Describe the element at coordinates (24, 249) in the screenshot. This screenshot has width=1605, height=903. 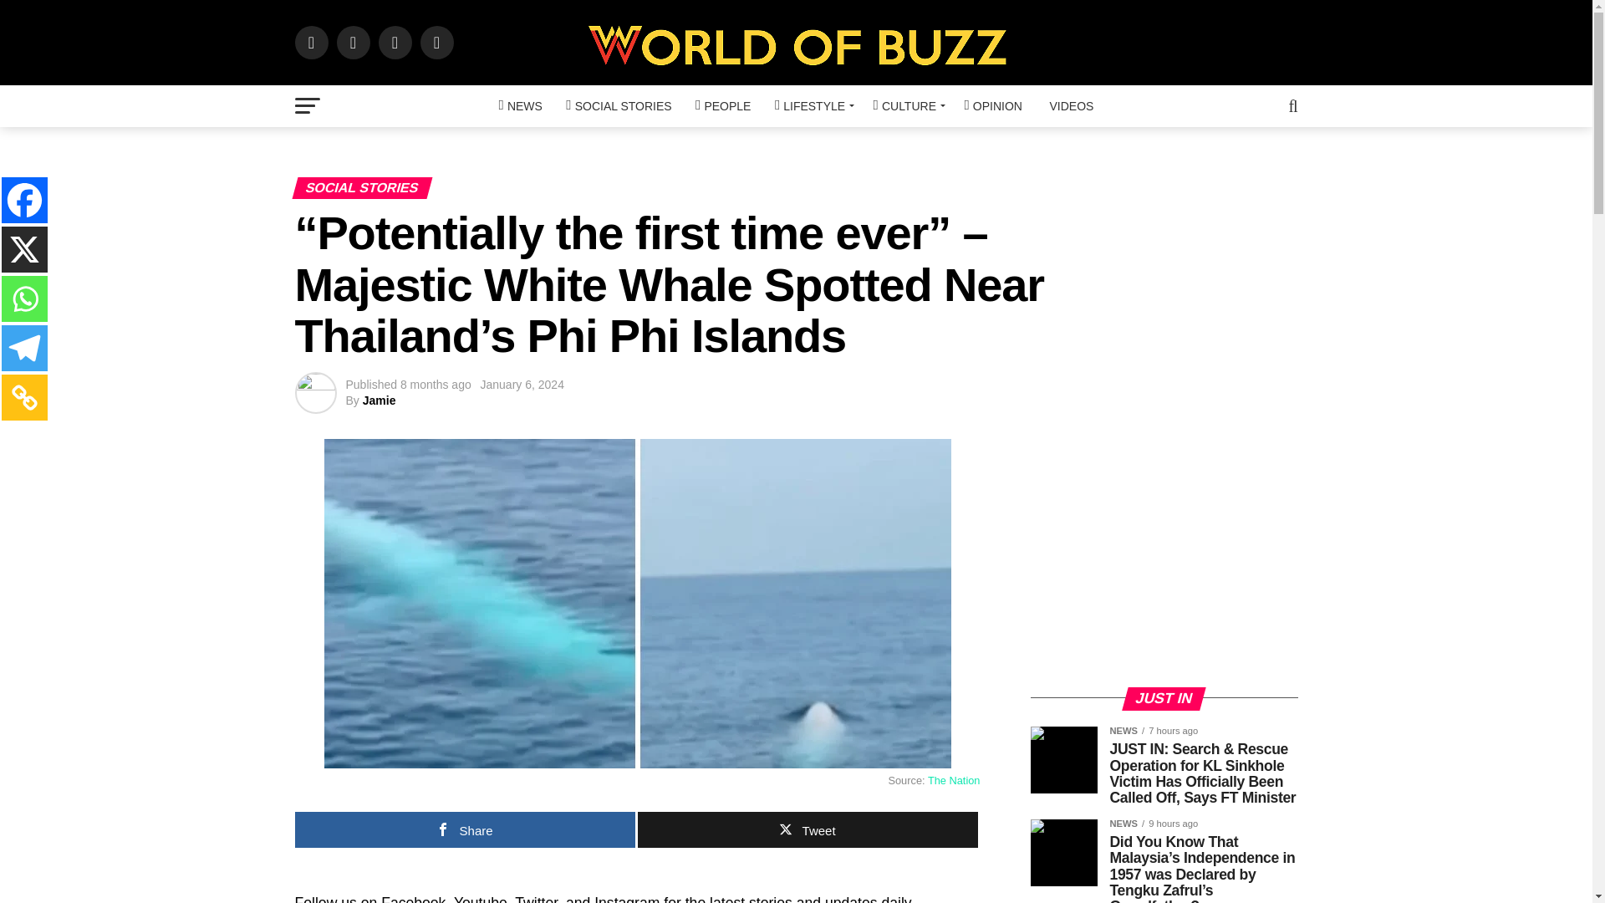
I see `X` at that location.